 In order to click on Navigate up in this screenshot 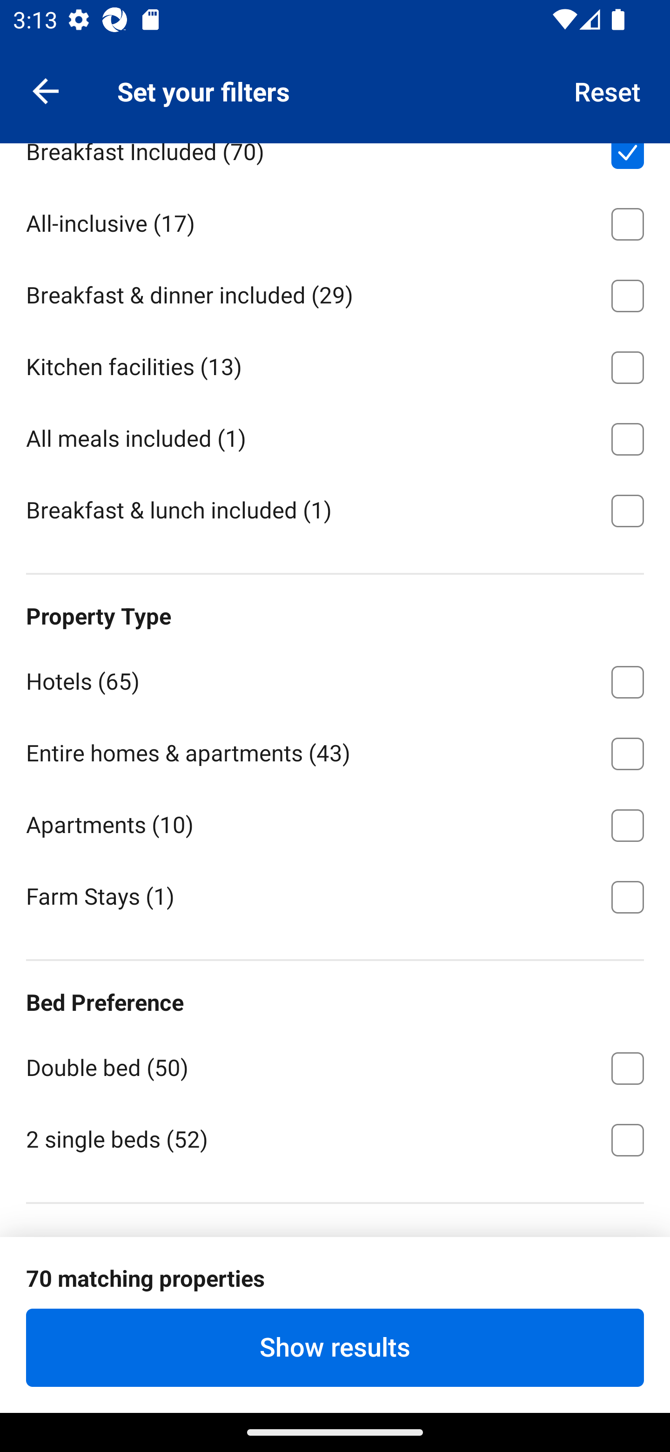, I will do `click(46, 90)`.